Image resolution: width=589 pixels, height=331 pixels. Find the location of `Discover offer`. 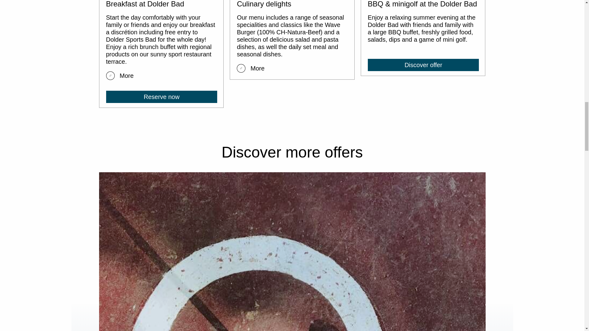

Discover offer is located at coordinates (423, 65).